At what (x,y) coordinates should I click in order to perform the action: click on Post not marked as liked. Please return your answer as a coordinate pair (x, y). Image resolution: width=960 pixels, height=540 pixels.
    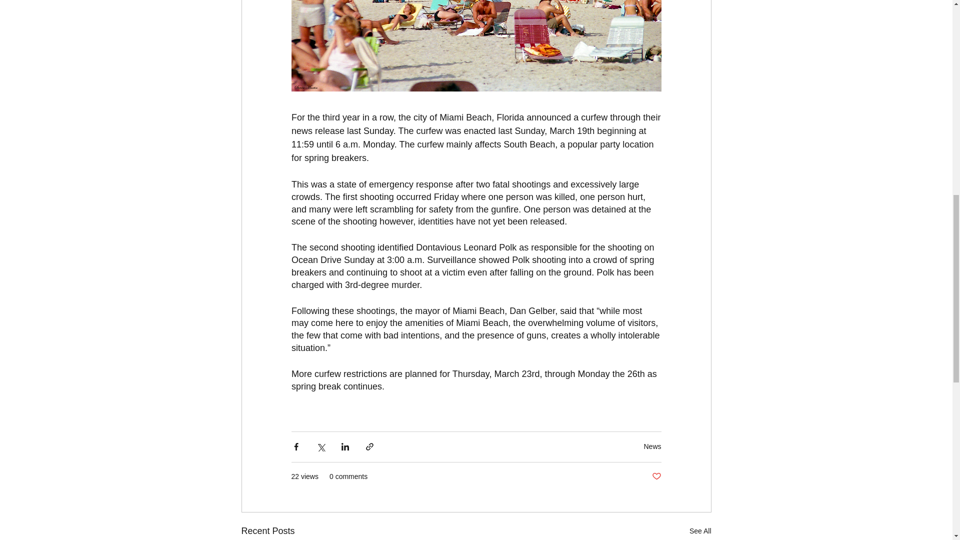
    Looking at the image, I should click on (656, 476).